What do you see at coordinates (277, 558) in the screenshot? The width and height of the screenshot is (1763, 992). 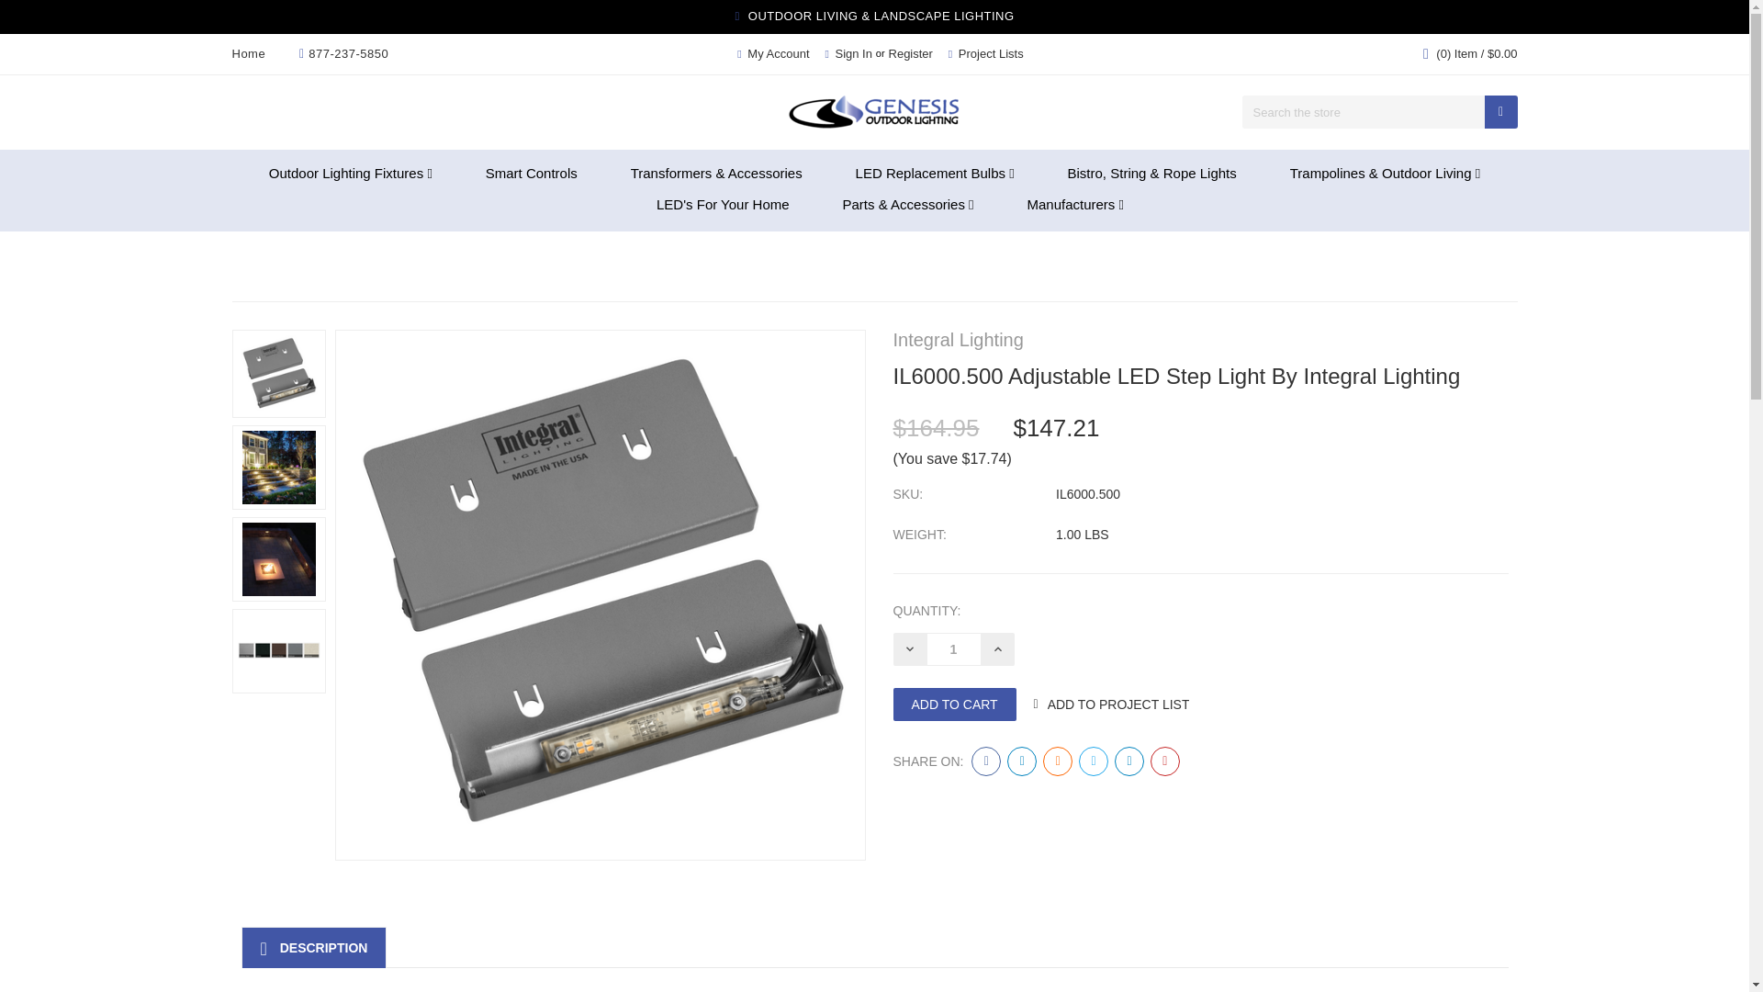 I see `IL6000.500 Adjustable LED Step Light by Integral Lighting` at bounding box center [277, 558].